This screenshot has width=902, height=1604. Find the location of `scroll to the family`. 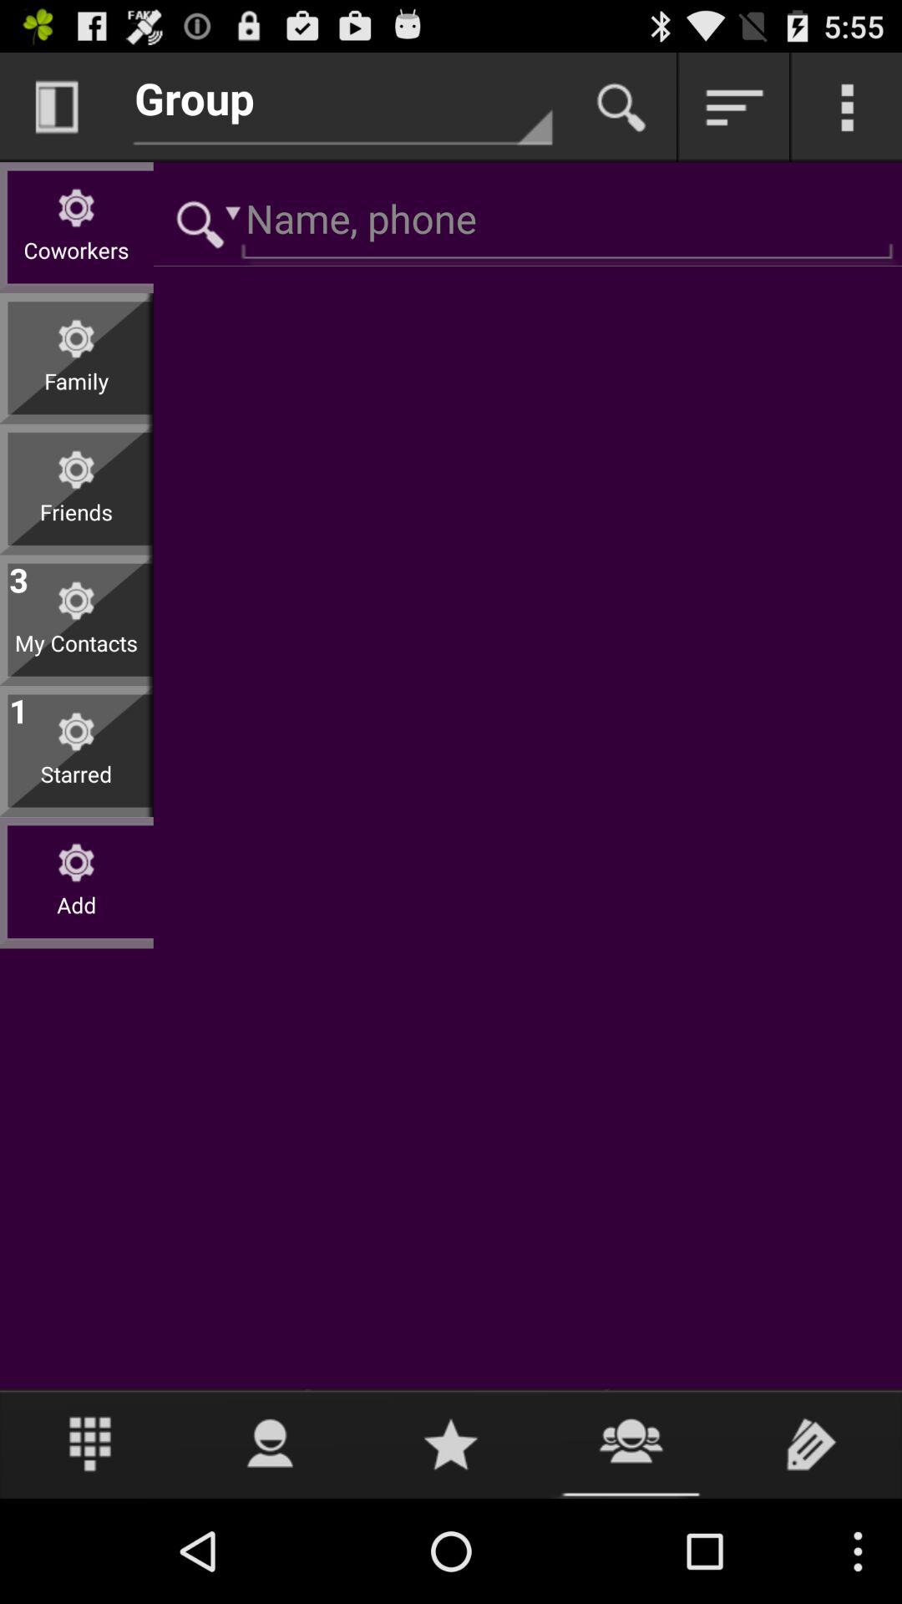

scroll to the family is located at coordinates (77, 394).